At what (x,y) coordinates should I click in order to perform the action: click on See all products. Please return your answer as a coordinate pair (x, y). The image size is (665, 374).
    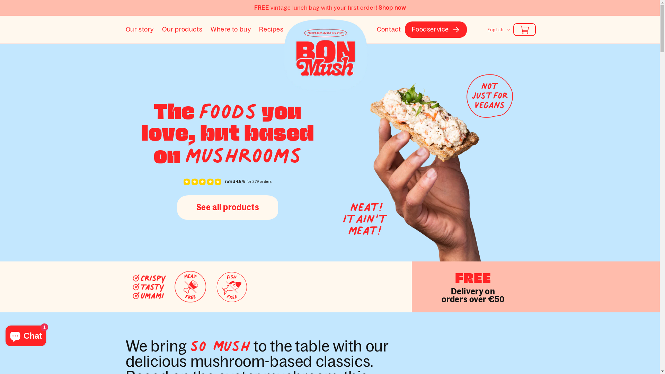
    Looking at the image, I should click on (228, 207).